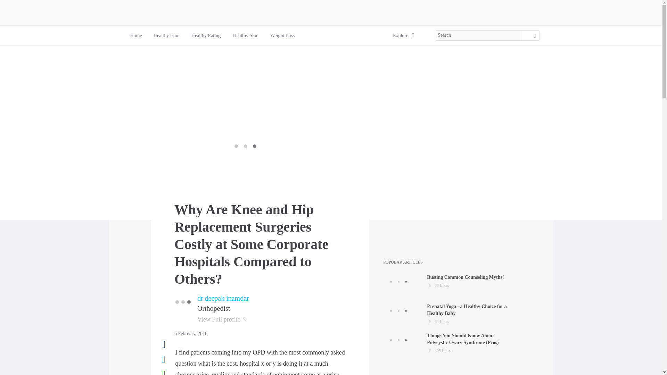  Describe the element at coordinates (135, 35) in the screenshot. I see `Healthy Skin` at that location.